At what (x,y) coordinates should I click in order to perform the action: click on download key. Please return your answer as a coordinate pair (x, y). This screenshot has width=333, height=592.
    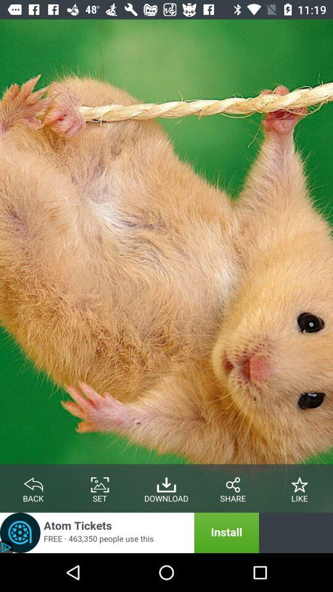
    Looking at the image, I should click on (166, 482).